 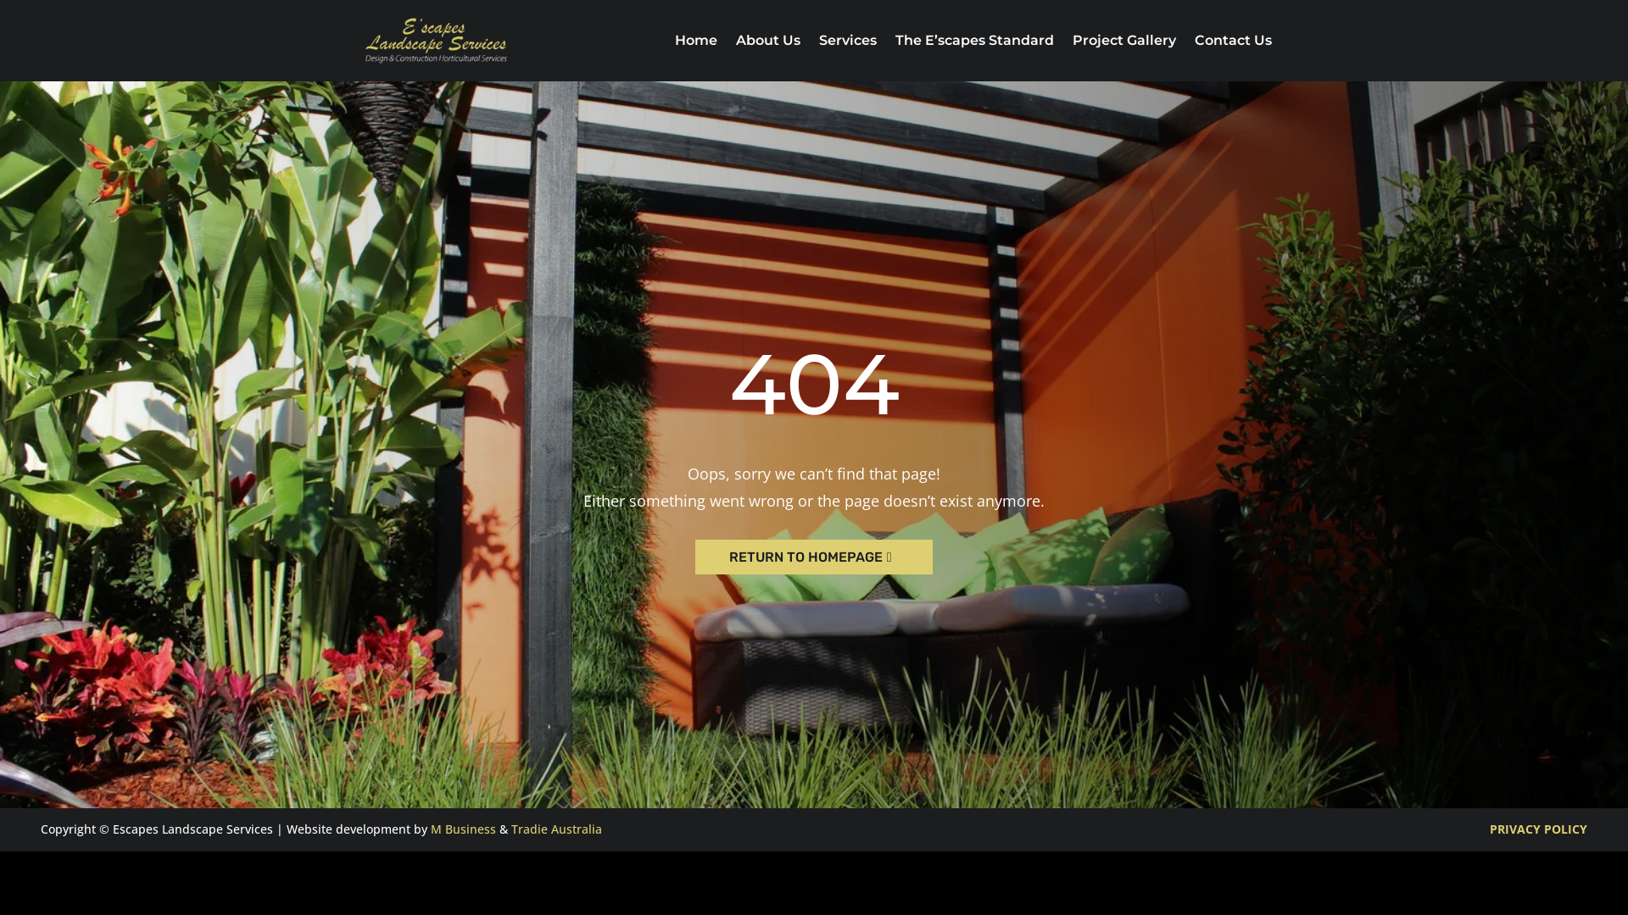 What do you see at coordinates (696, 41) in the screenshot?
I see `Home` at bounding box center [696, 41].